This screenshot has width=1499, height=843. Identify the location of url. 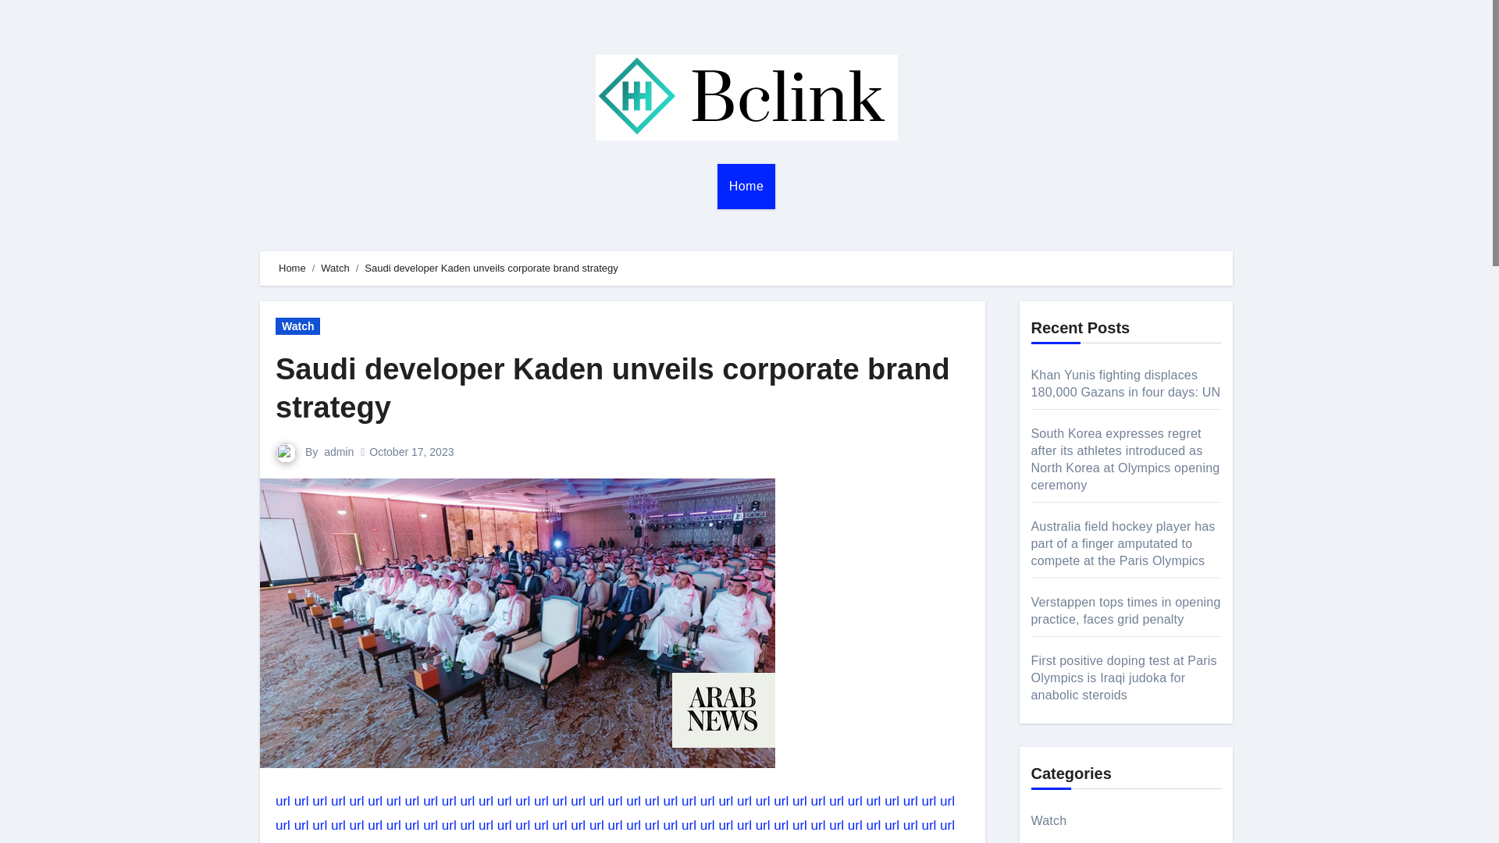
(670, 801).